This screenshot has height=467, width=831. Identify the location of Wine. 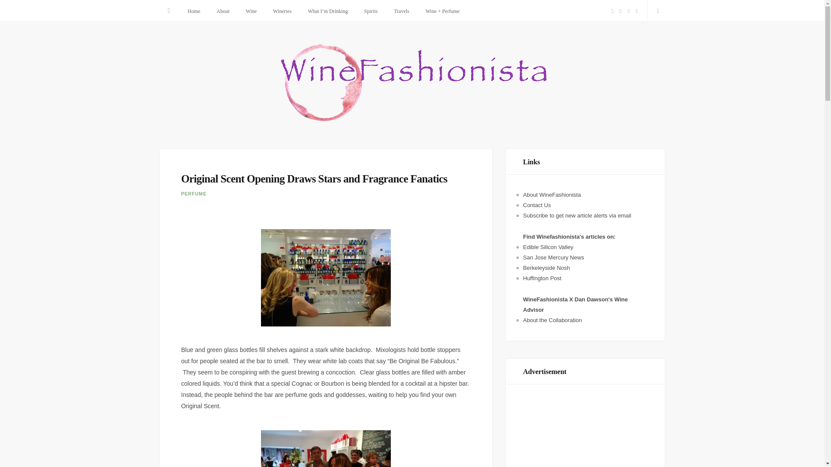
(251, 11).